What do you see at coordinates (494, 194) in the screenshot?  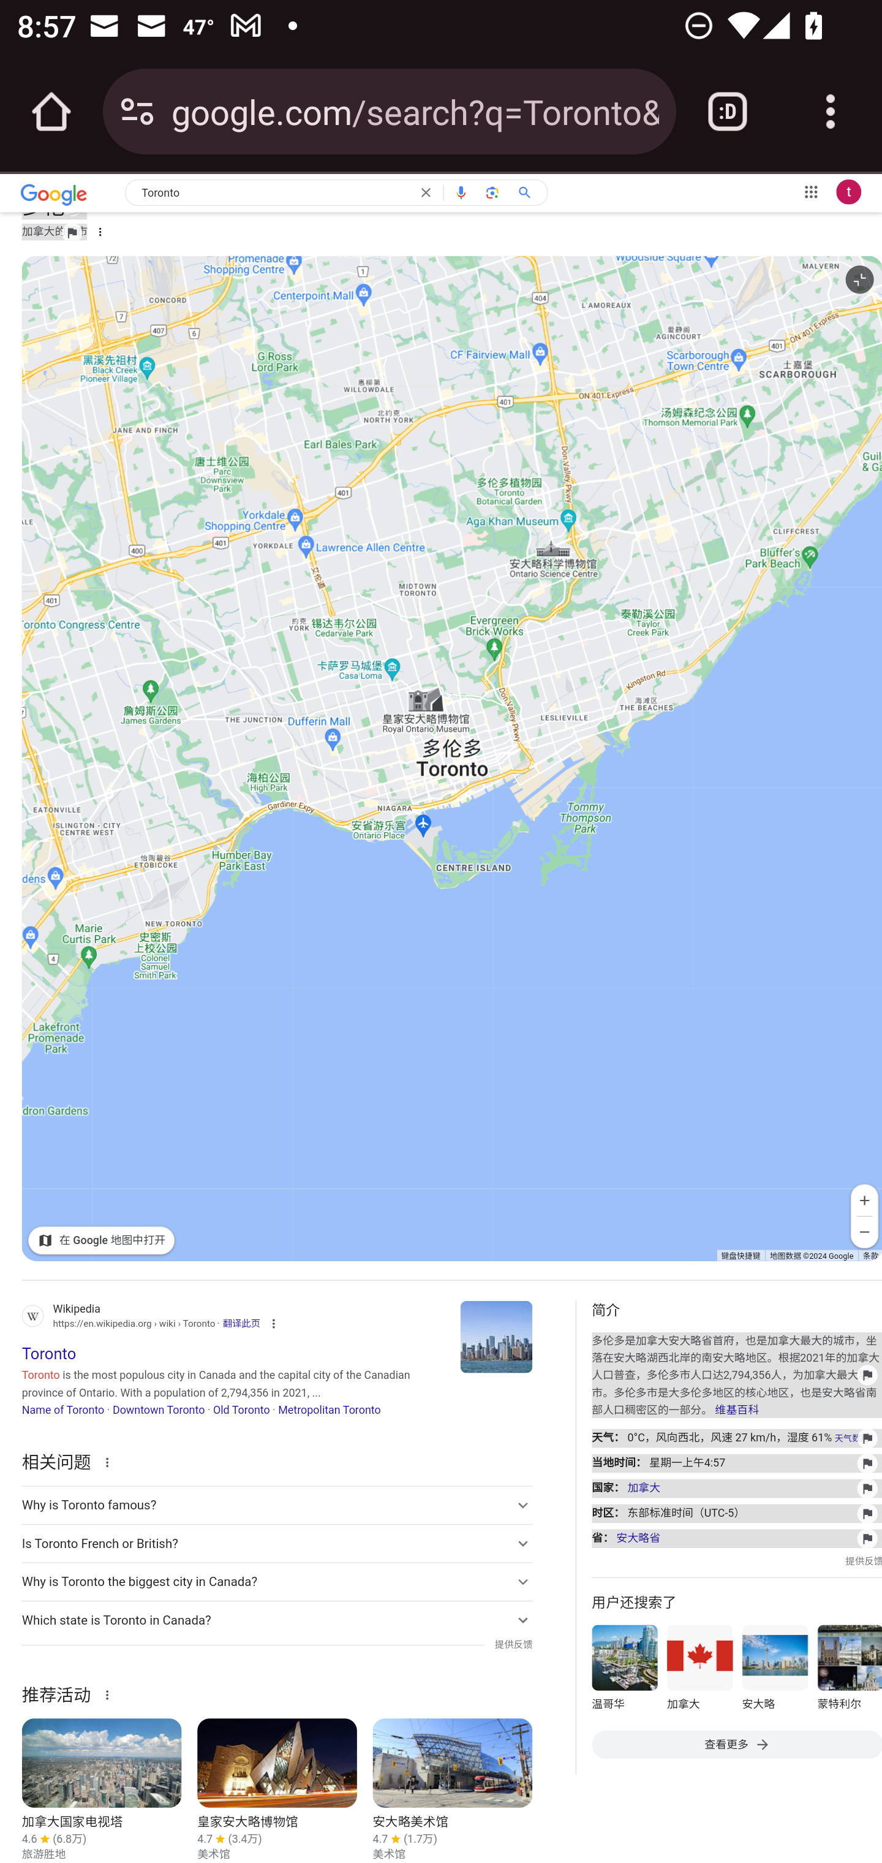 I see `按图搜索` at bounding box center [494, 194].